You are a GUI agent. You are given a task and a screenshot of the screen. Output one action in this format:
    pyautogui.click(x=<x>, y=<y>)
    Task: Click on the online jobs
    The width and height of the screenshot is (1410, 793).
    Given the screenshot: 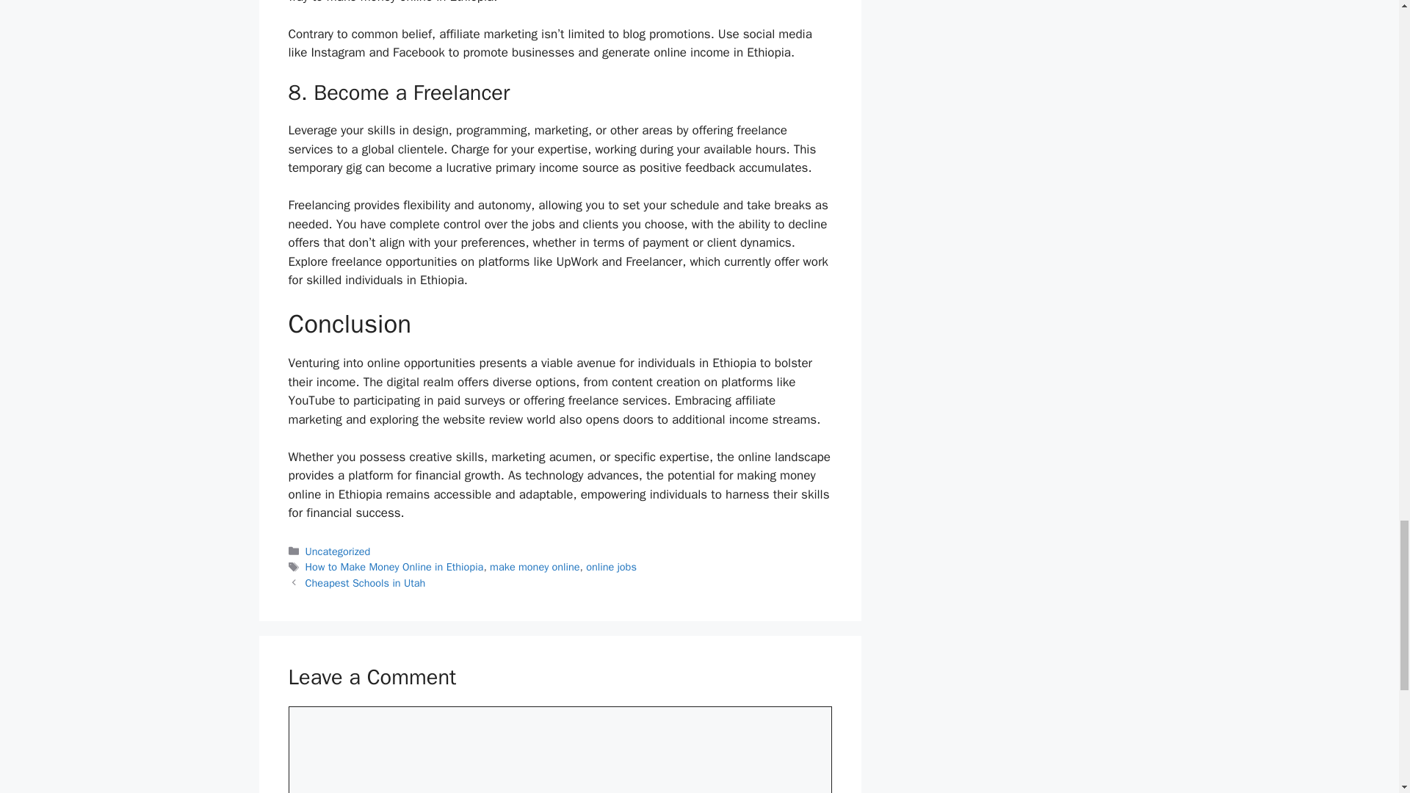 What is the action you would take?
    pyautogui.click(x=611, y=566)
    